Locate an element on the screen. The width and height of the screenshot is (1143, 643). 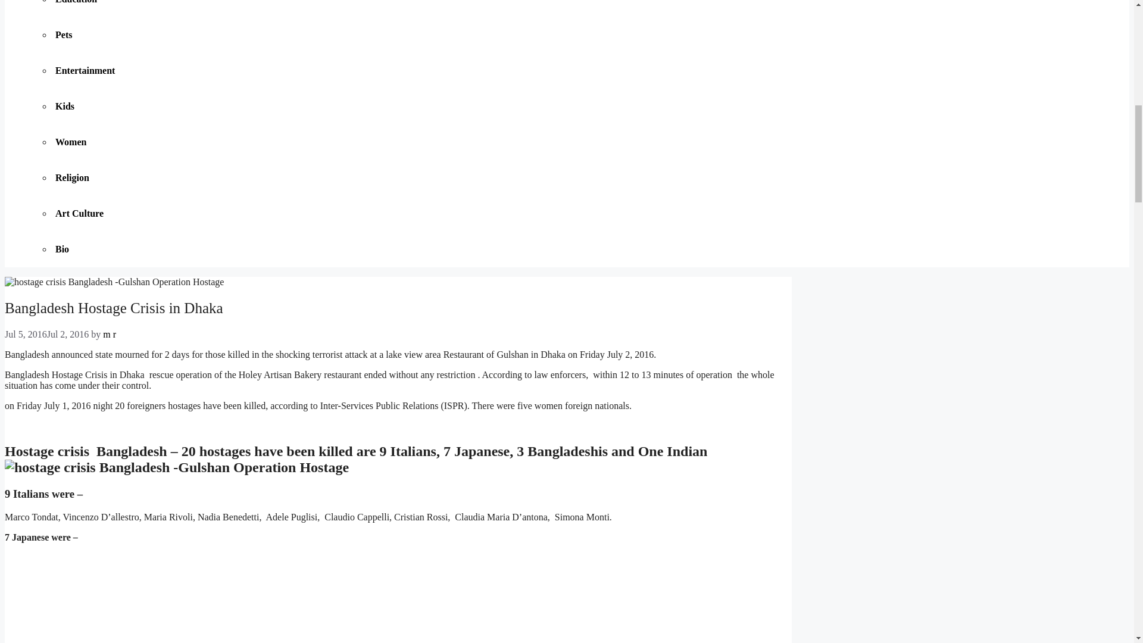
Bio is located at coordinates (64, 249).